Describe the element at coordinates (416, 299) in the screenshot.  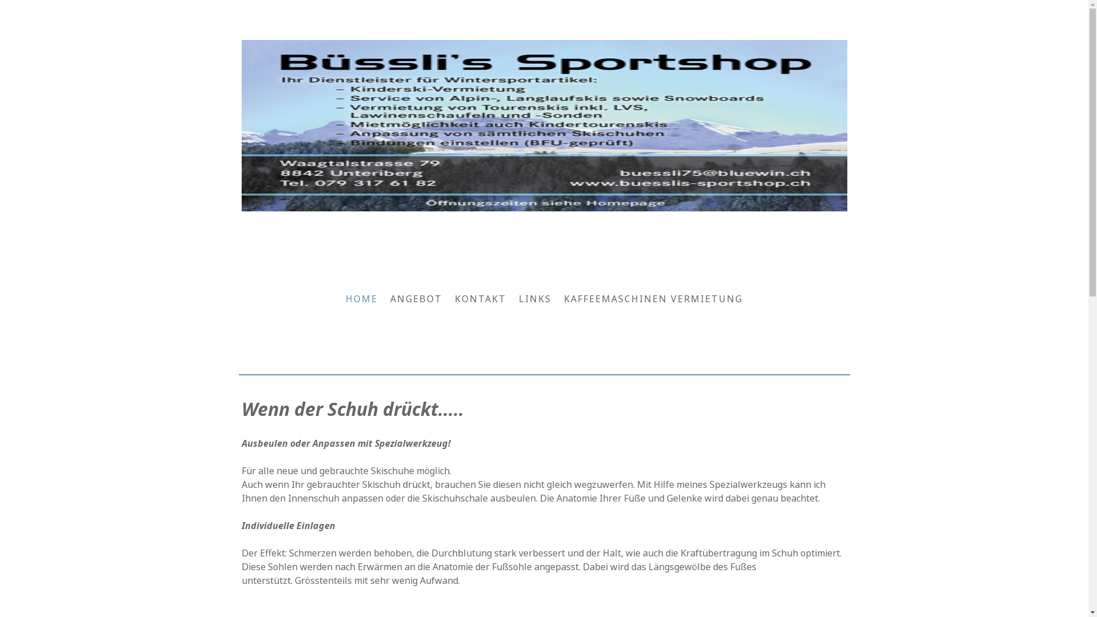
I see `ANGEBOT` at that location.